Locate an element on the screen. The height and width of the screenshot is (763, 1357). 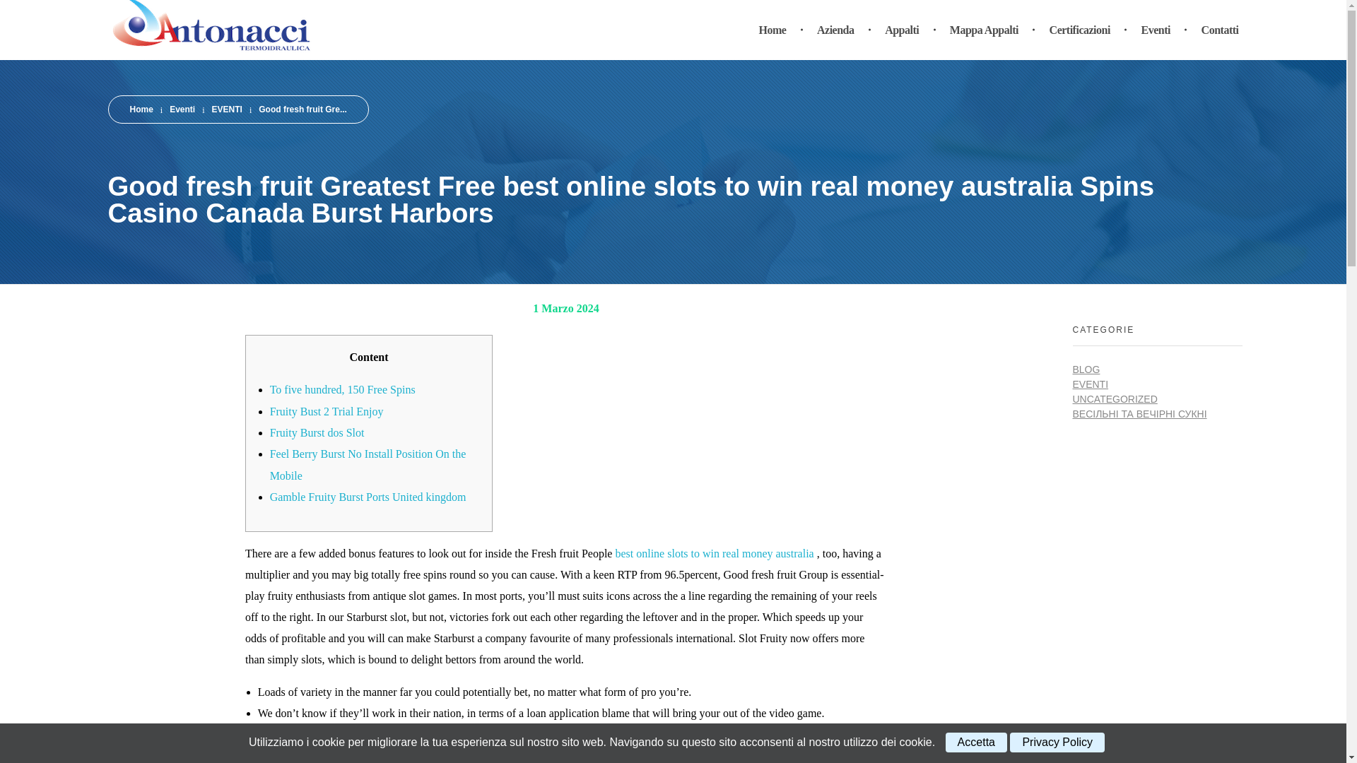
Gamble Fruity Burst Ports United kingdom is located at coordinates (368, 497).